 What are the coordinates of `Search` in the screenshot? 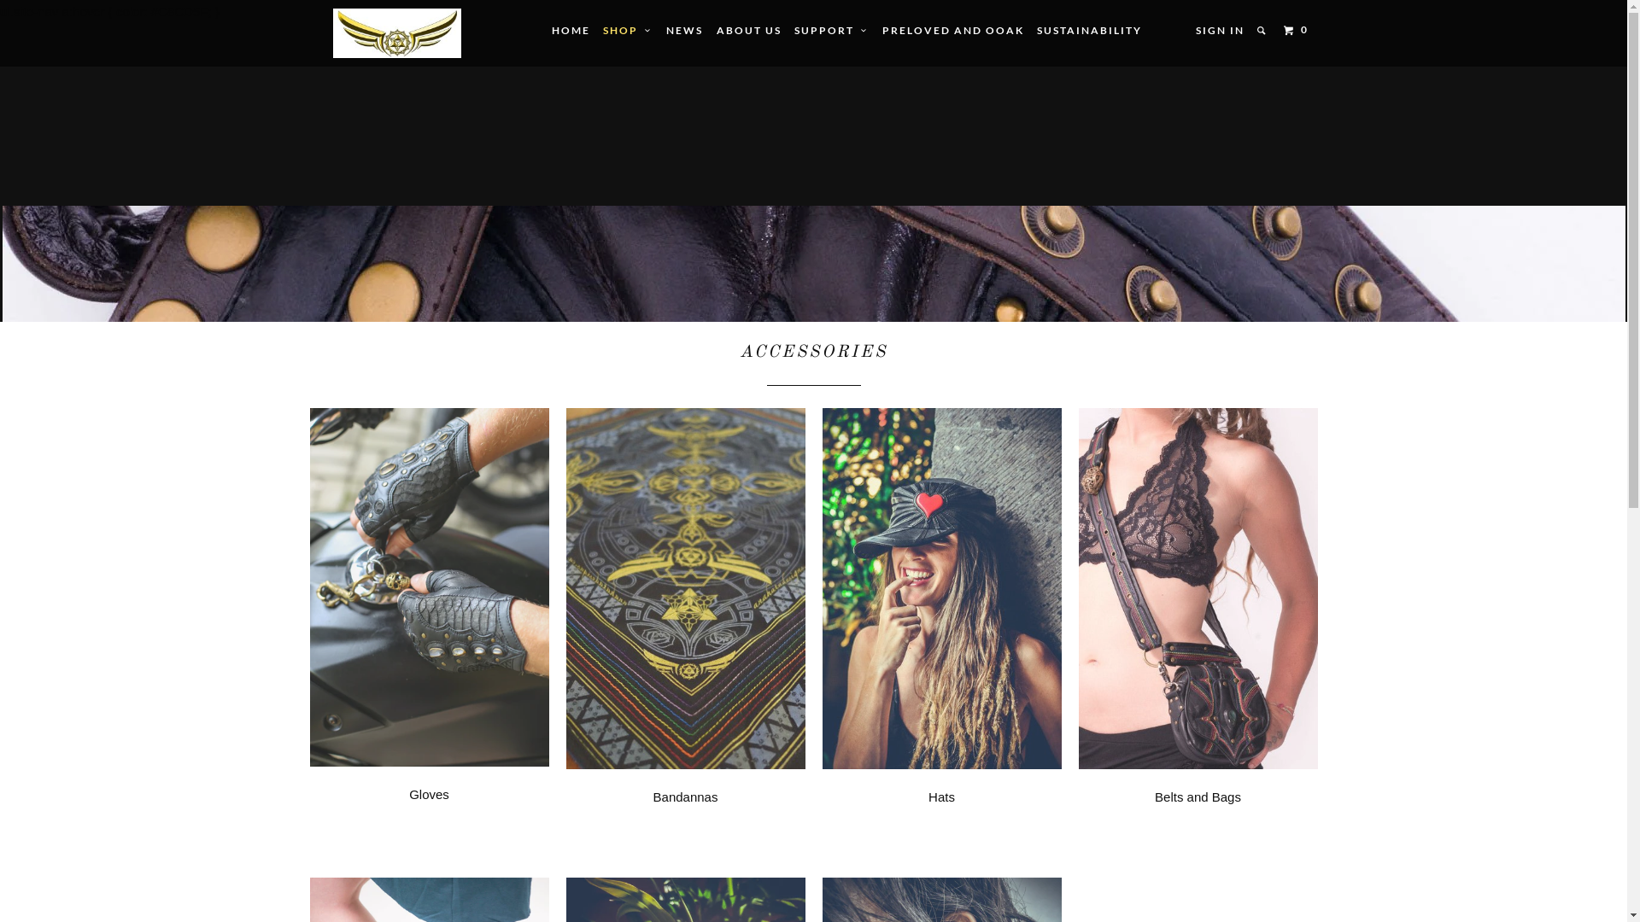 It's located at (1262, 31).